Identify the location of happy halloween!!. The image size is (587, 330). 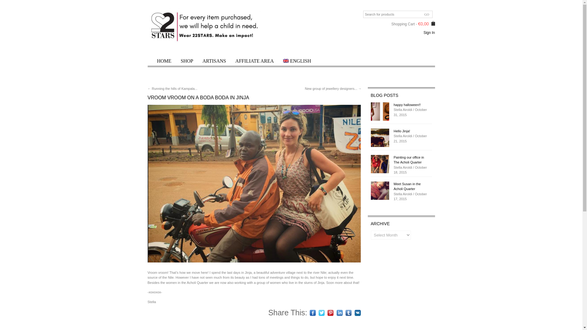
(412, 105).